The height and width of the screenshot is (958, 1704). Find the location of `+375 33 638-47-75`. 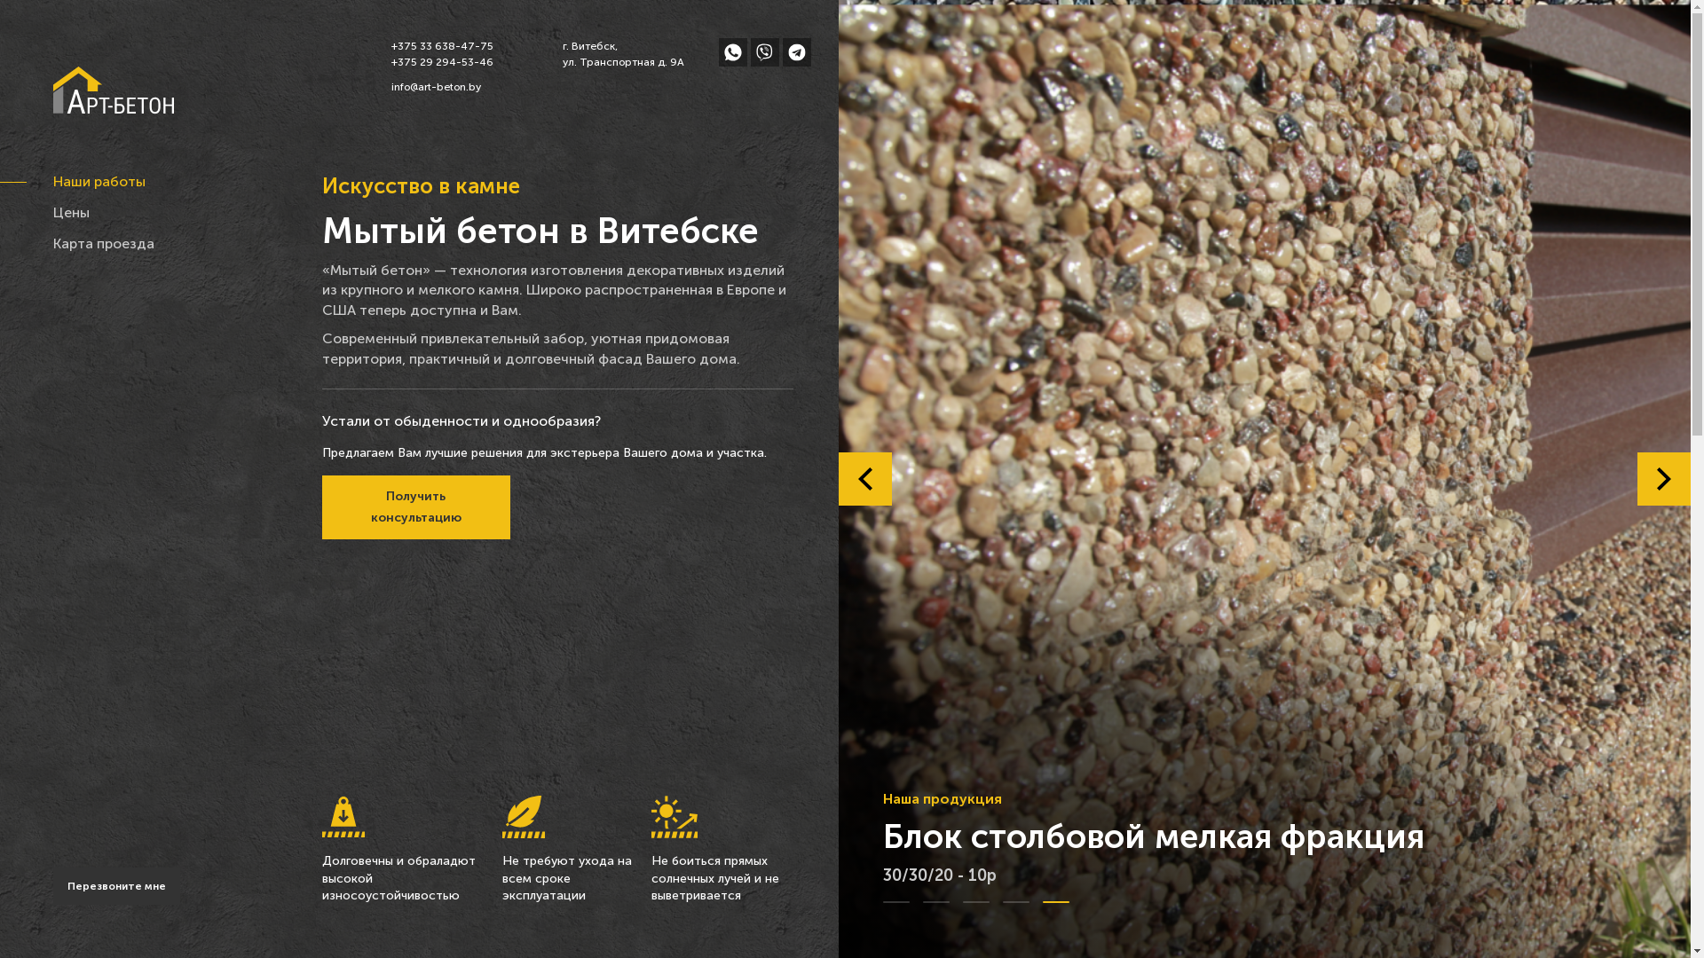

+375 33 638-47-75 is located at coordinates (442, 46).